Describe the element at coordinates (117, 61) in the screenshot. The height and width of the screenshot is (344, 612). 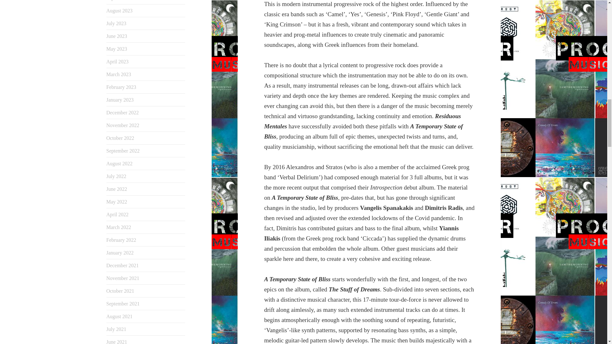
I see `April 2023` at that location.